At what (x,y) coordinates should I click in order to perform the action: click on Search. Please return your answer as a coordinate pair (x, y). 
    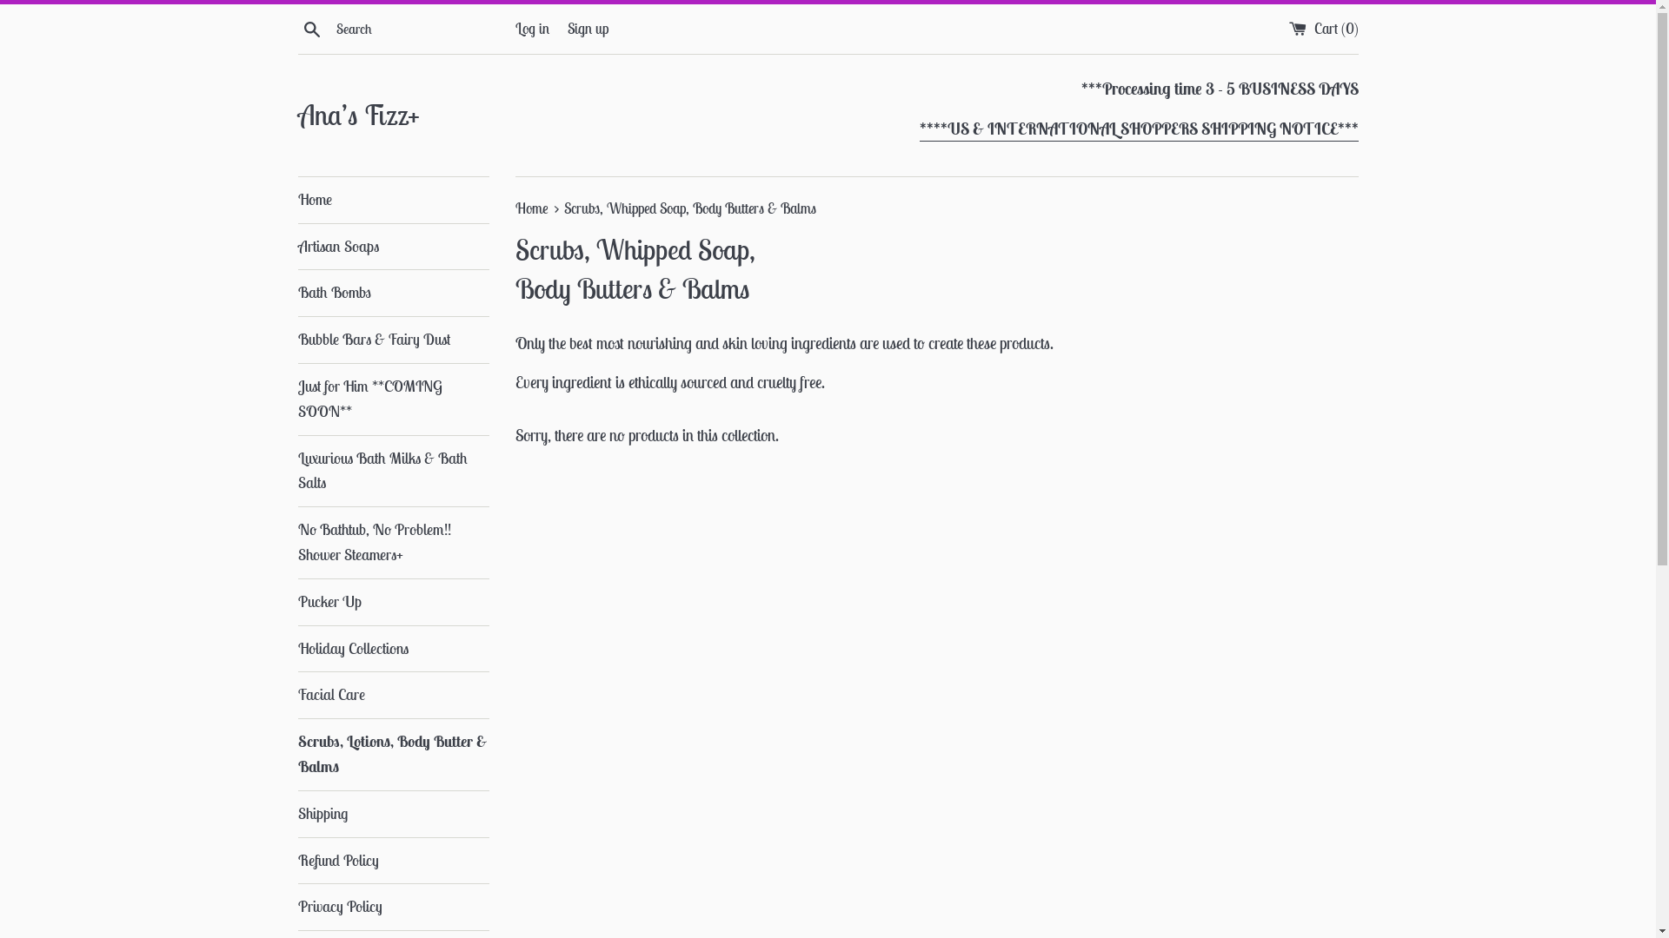
    Looking at the image, I should click on (311, 28).